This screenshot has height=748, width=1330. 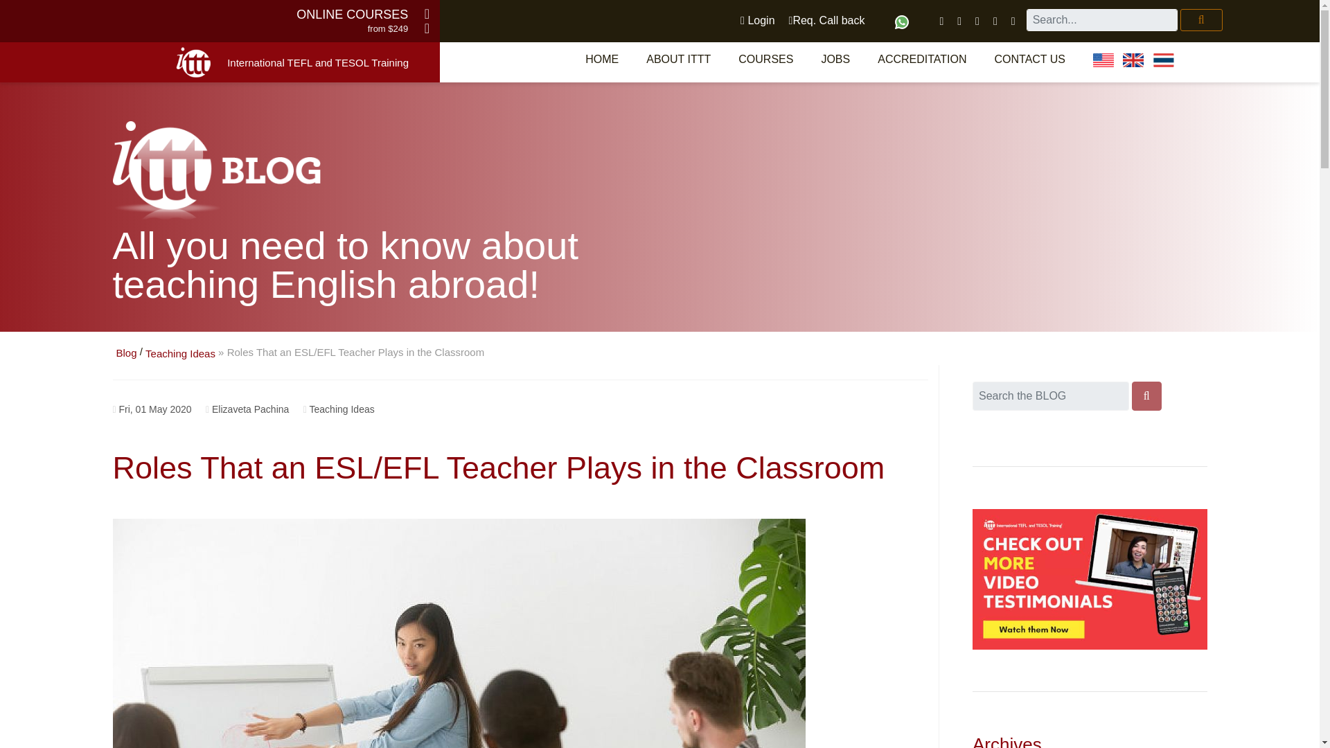 I want to click on ABOUT ITTT, so click(x=679, y=59).